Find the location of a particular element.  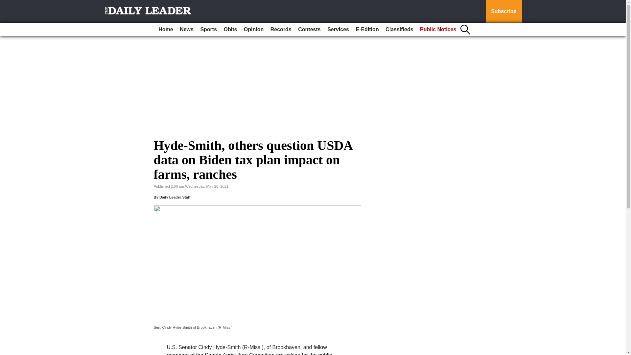

Subscribe is located at coordinates (503, 12).